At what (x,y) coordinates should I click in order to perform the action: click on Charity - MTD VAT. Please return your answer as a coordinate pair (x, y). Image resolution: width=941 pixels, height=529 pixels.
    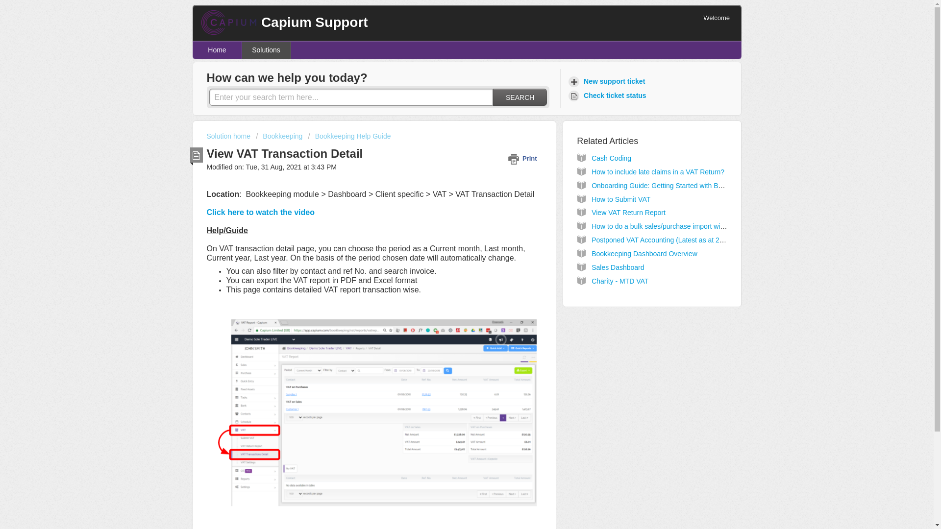
    Looking at the image, I should click on (619, 281).